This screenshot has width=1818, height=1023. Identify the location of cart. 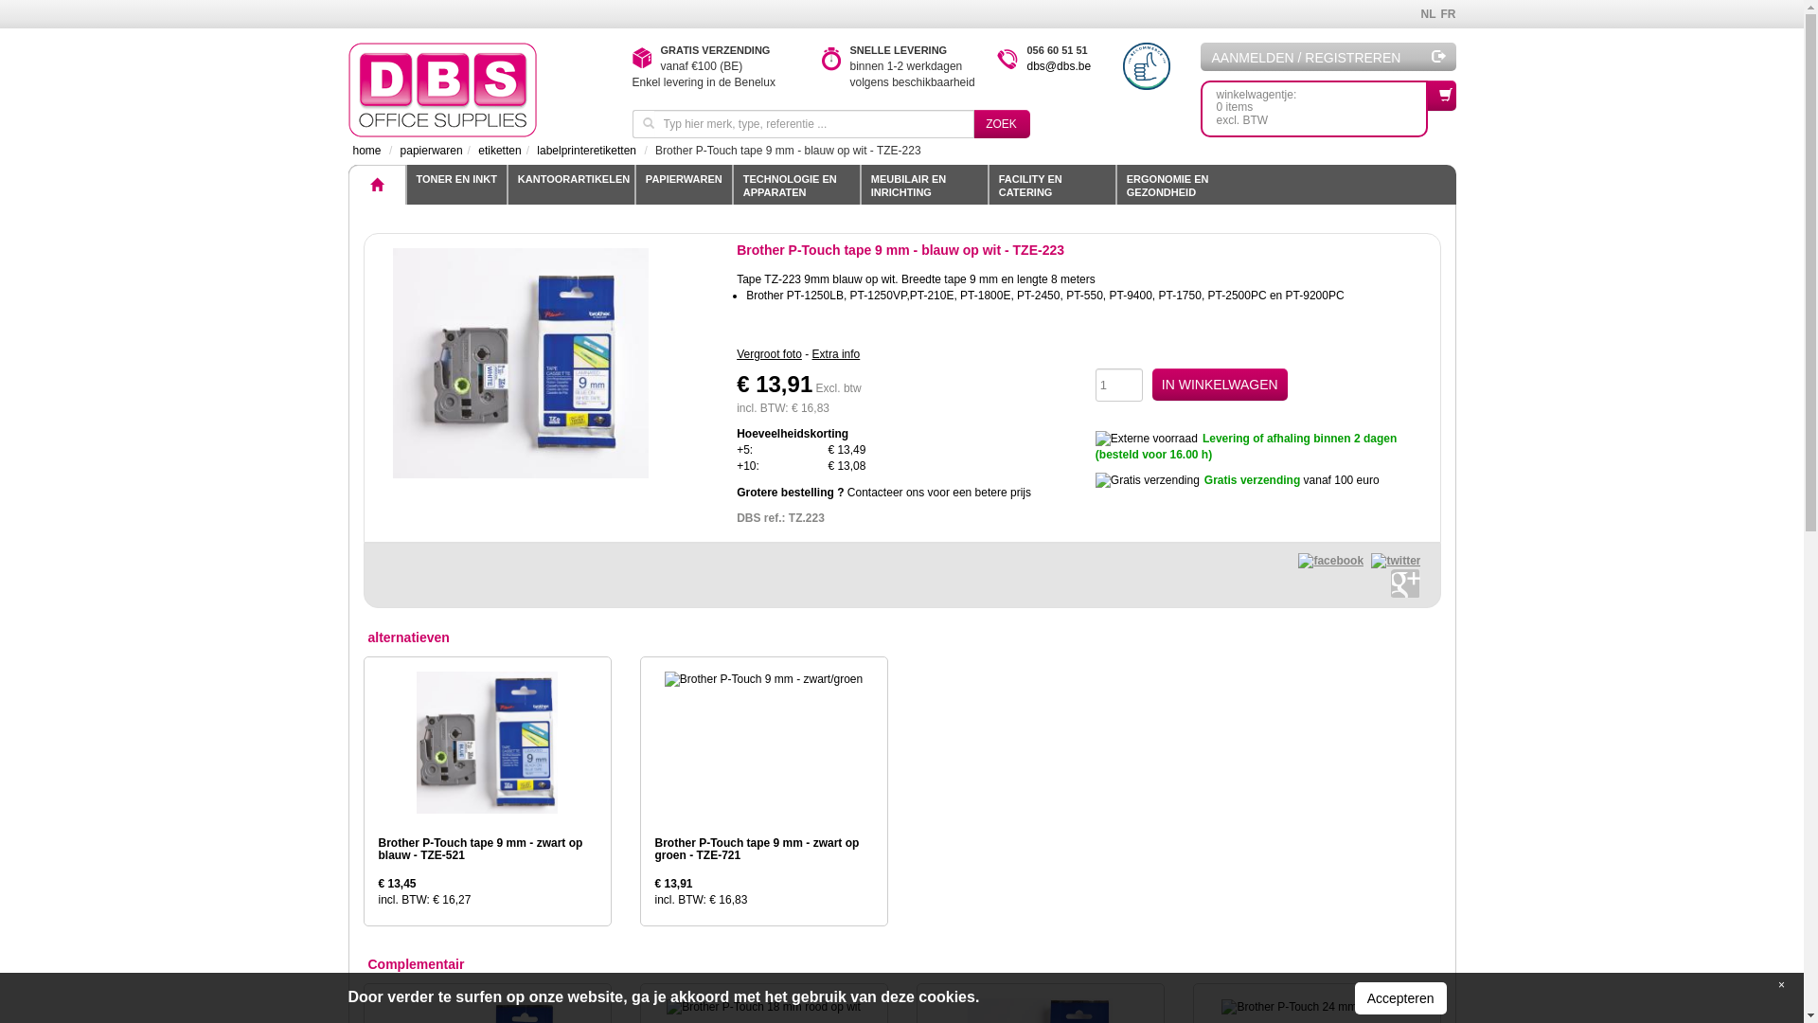
(1442, 96).